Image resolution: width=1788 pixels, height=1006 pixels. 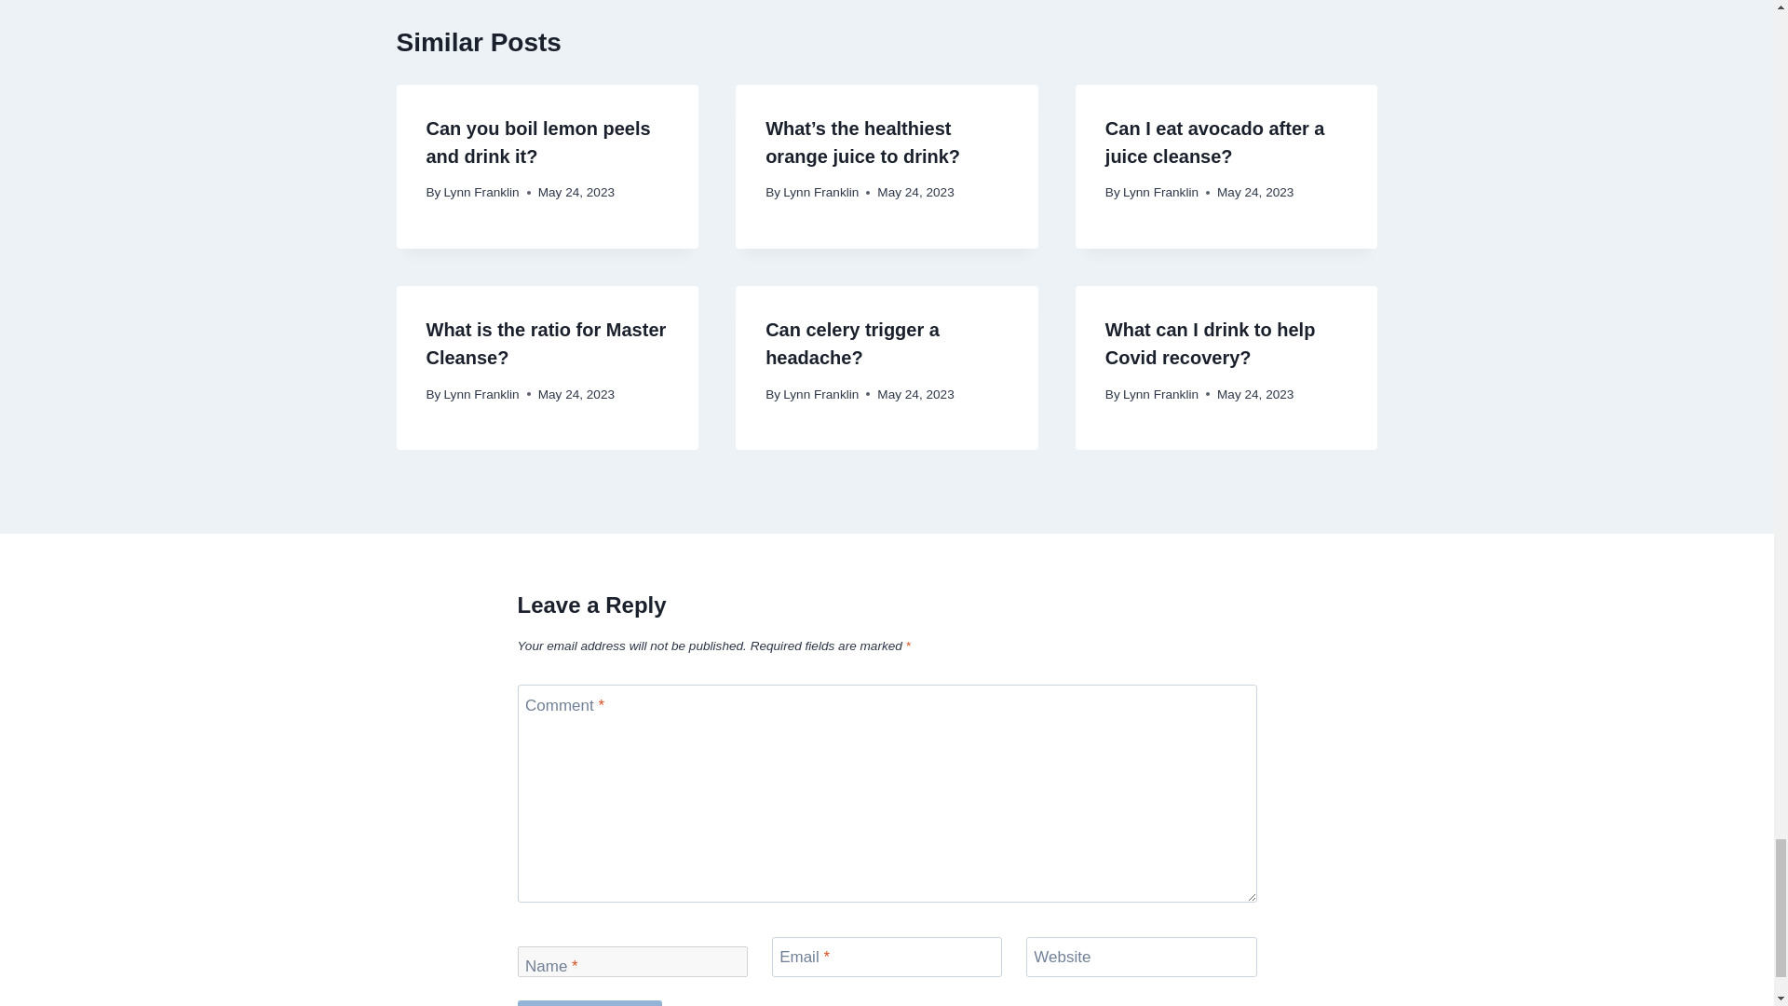 What do you see at coordinates (547, 344) in the screenshot?
I see `What is the ratio for Master Cleanse?` at bounding box center [547, 344].